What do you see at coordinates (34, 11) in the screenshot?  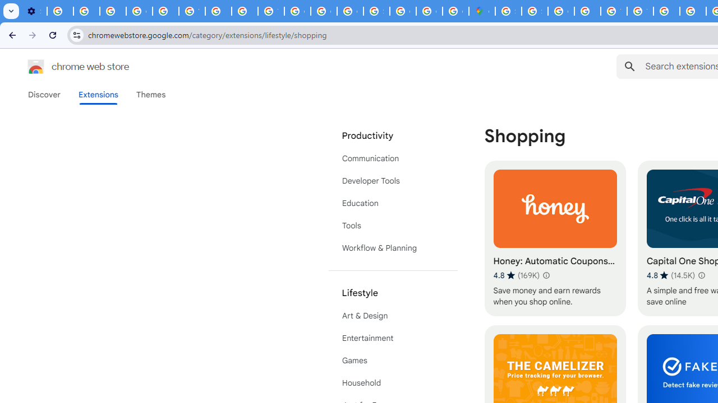 I see `Settings - Customize profile` at bounding box center [34, 11].